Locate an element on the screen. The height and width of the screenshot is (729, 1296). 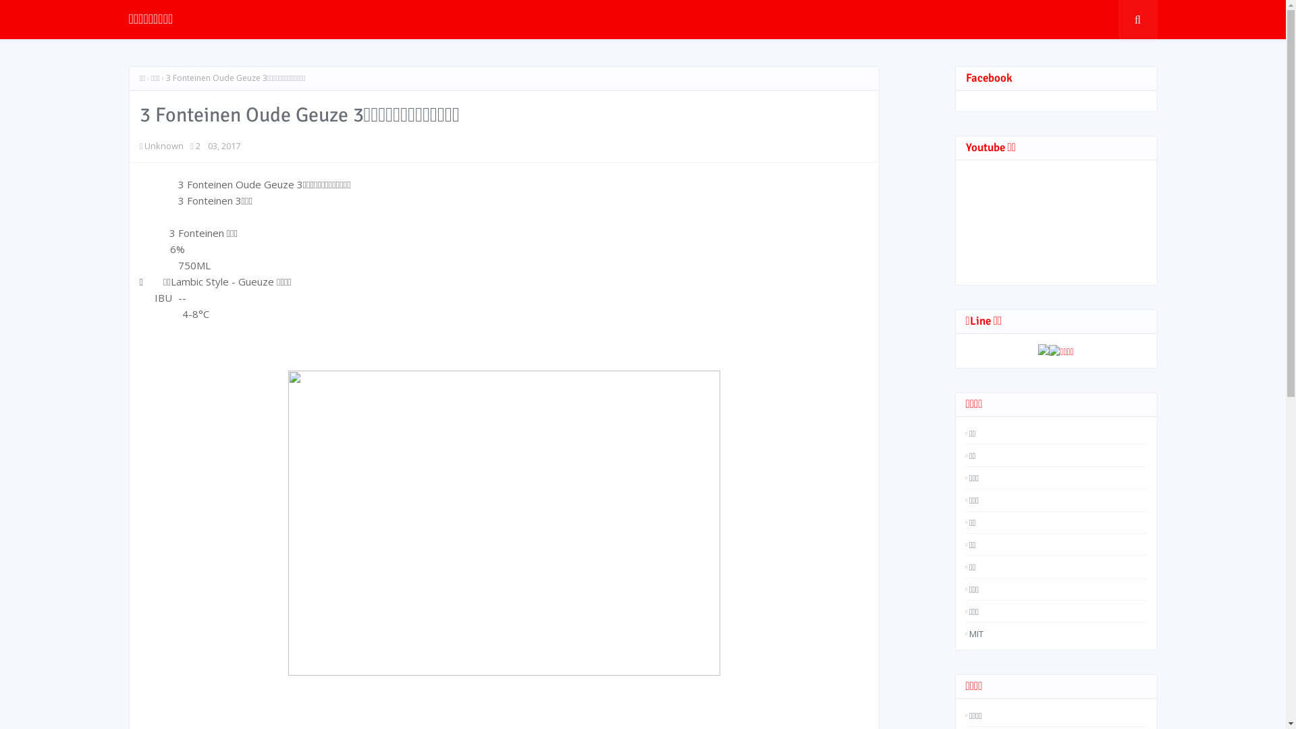
Unknown is located at coordinates (164, 146).